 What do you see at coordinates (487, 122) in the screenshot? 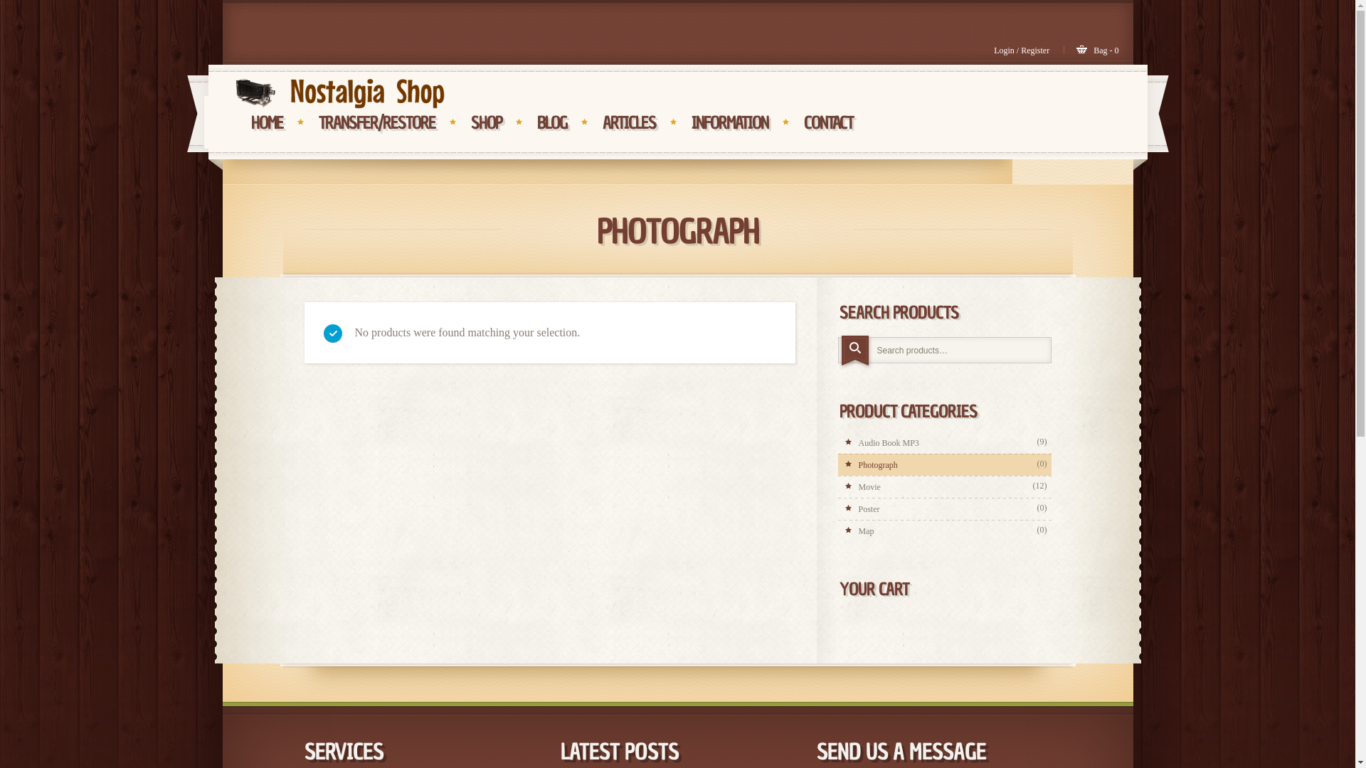
I see `SHOP` at bounding box center [487, 122].